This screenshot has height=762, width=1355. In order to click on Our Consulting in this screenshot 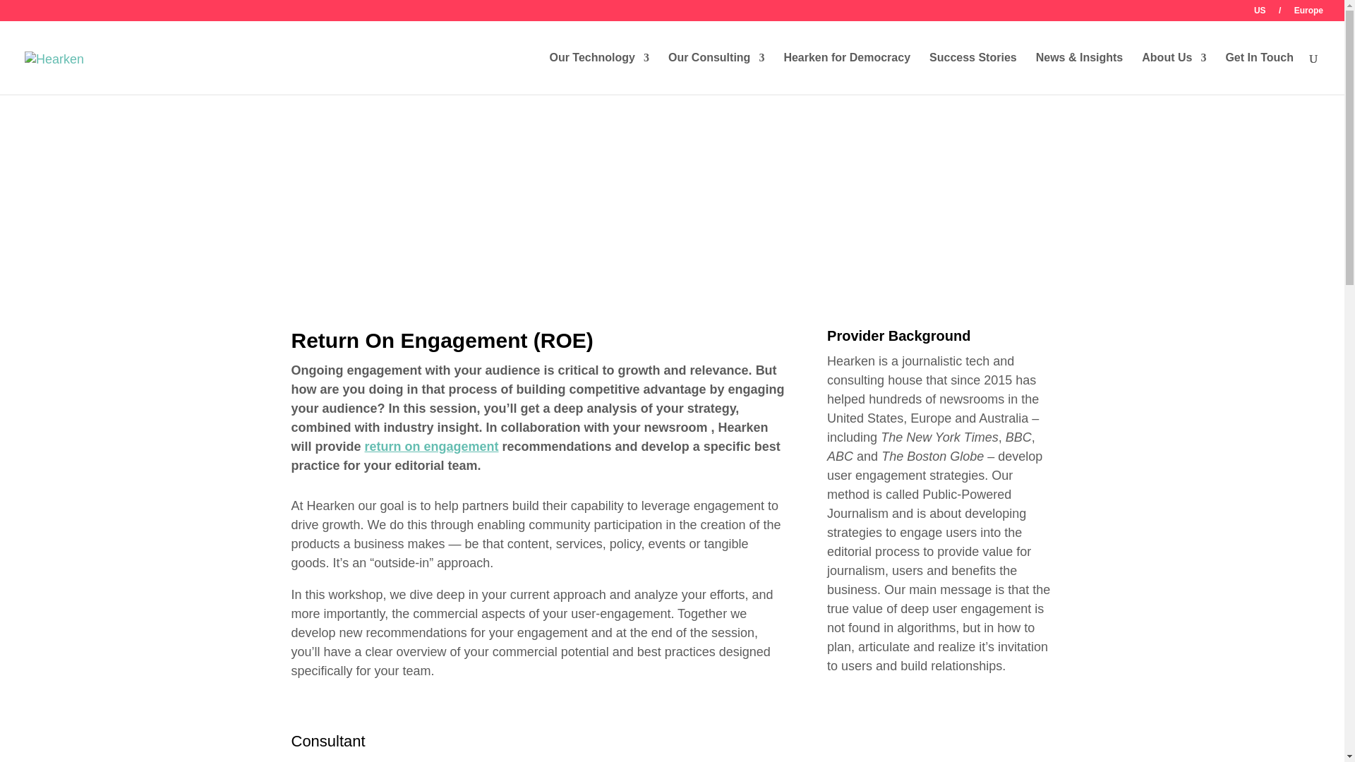, I will do `click(716, 73)`.